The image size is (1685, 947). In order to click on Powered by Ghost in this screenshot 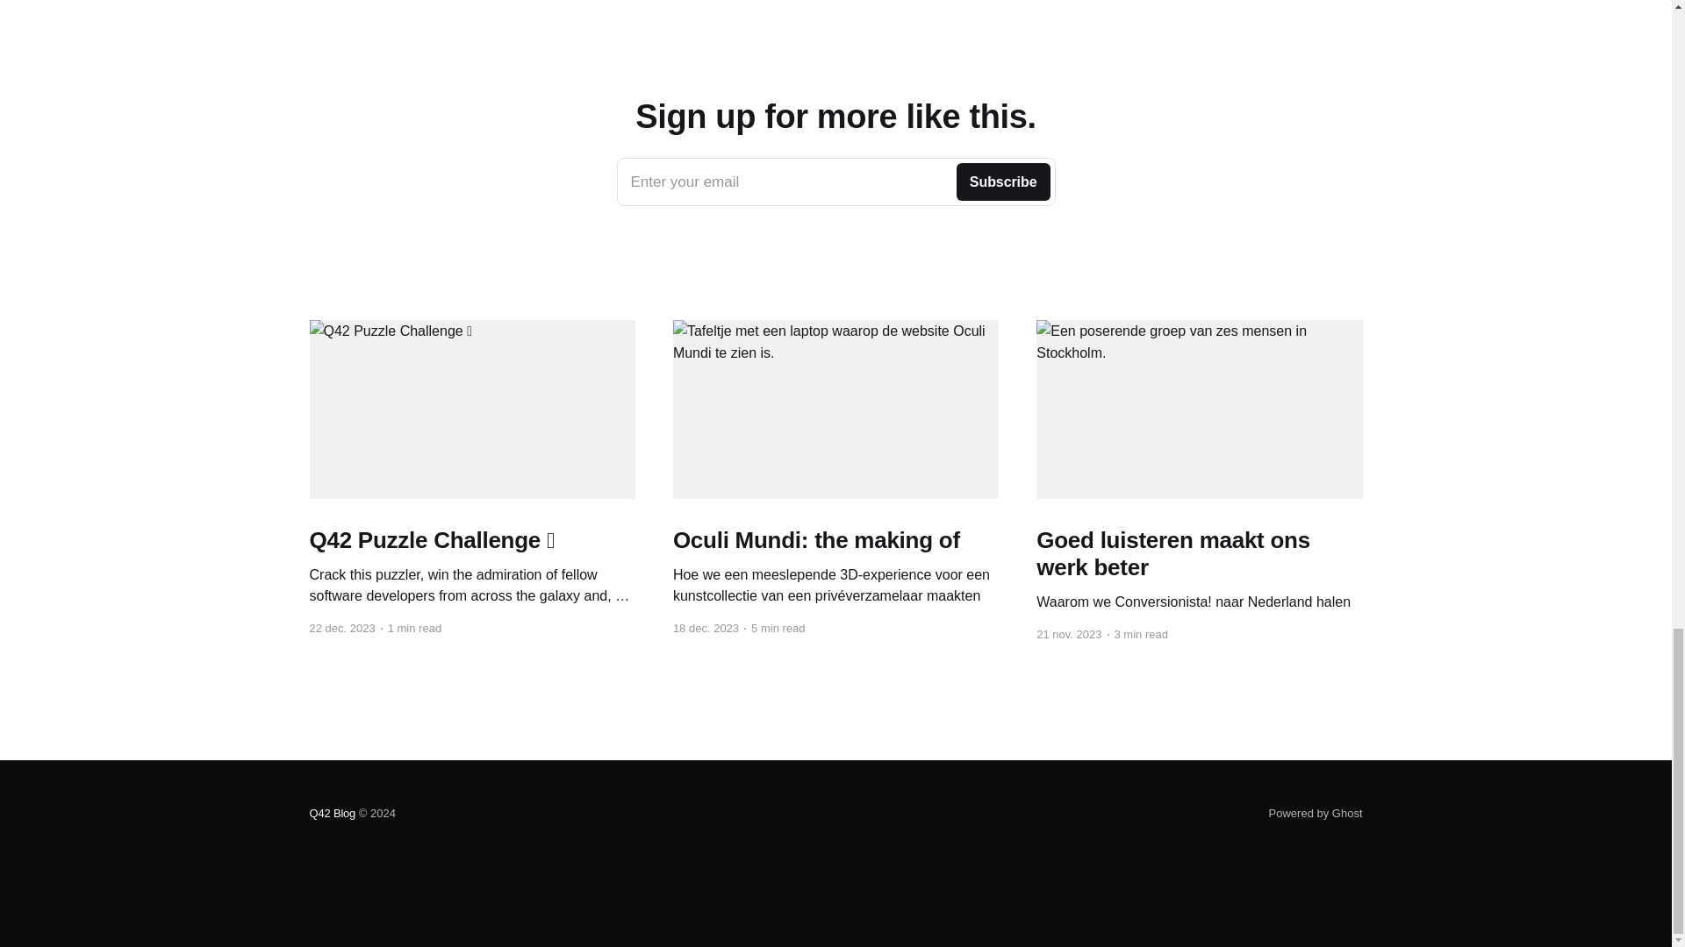, I will do `click(1316, 814)`.